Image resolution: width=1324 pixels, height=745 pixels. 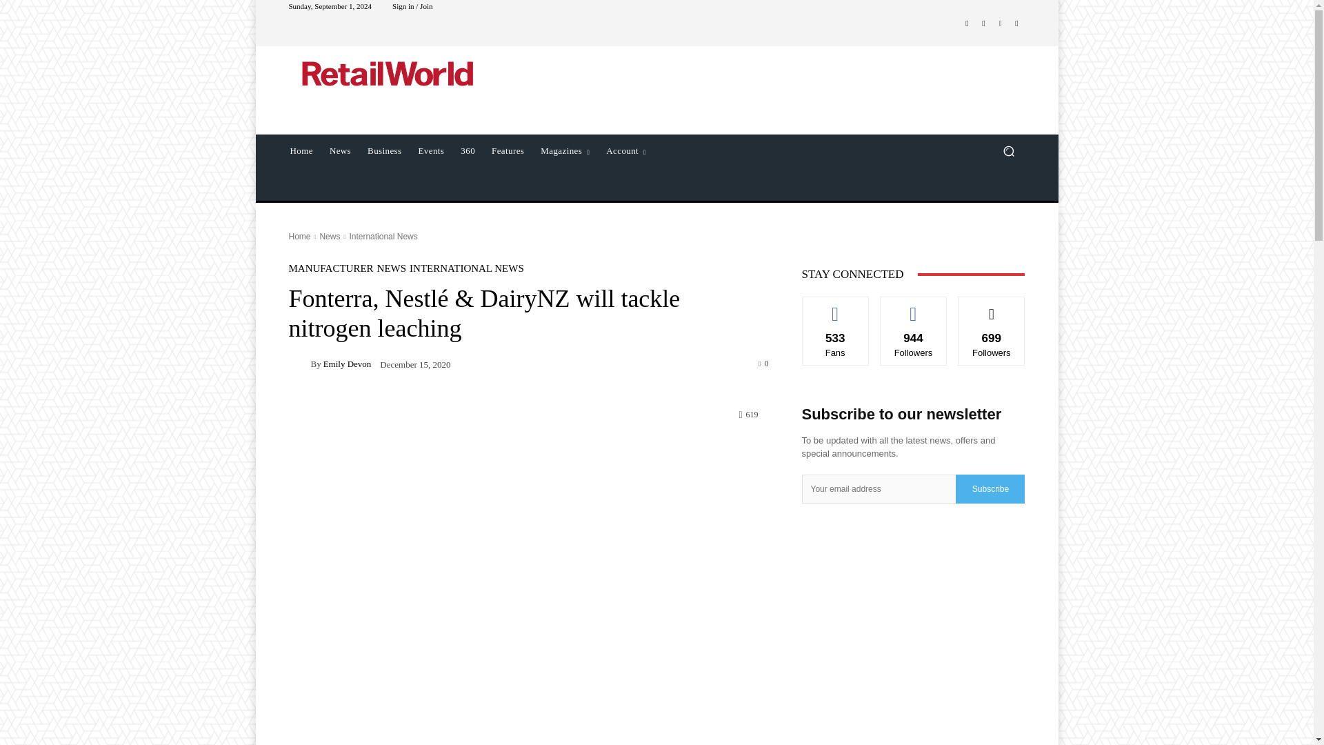 What do you see at coordinates (967, 23) in the screenshot?
I see `Facebook` at bounding box center [967, 23].